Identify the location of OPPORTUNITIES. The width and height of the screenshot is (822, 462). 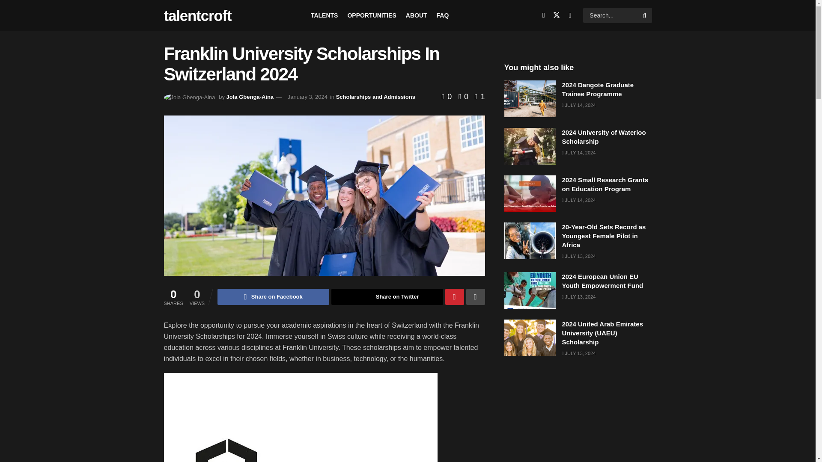
(372, 15).